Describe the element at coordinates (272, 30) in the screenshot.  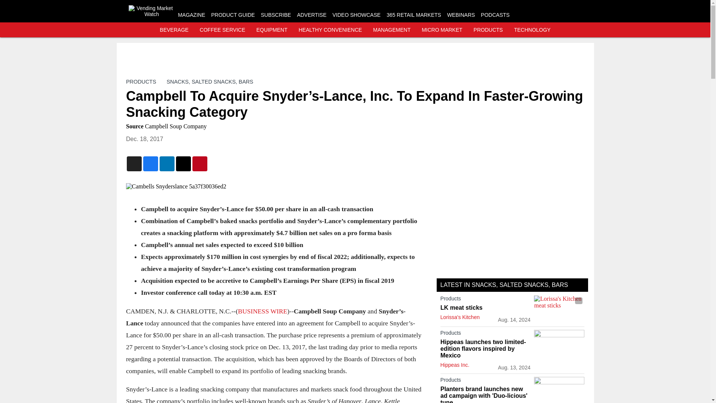
I see `EQUIPMENT` at that location.